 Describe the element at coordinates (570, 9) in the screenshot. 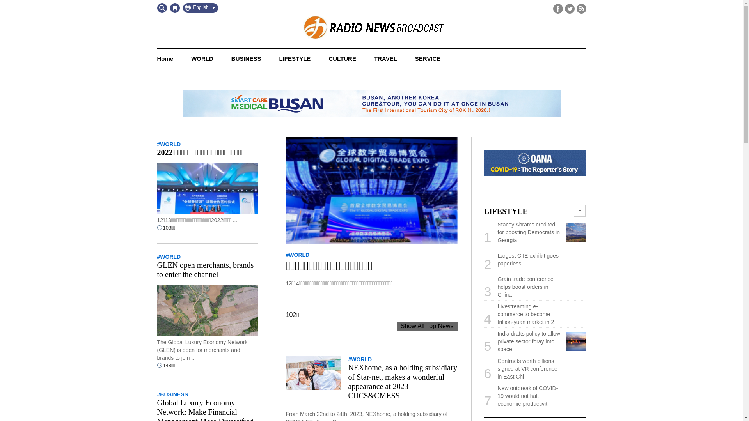

I see `Twitter` at that location.